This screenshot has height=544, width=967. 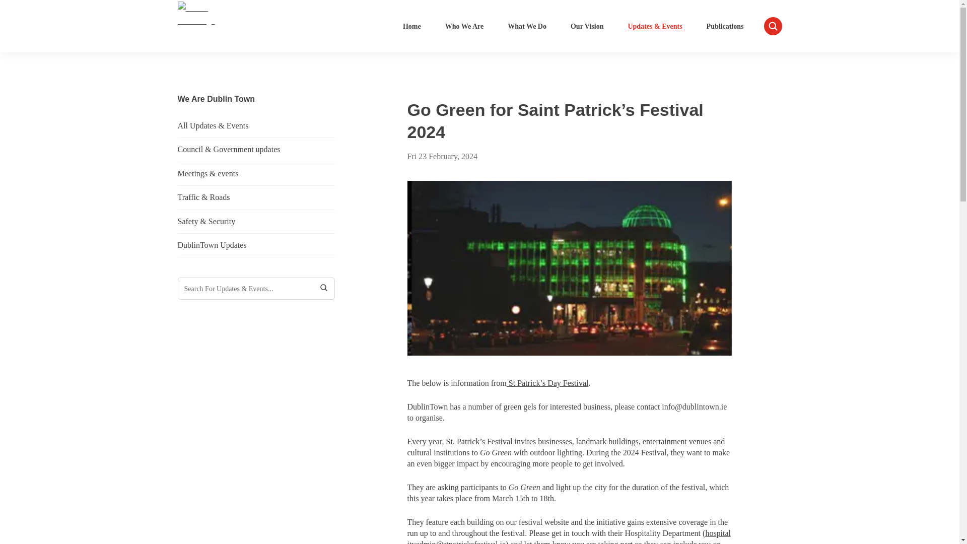 I want to click on Who We Are, so click(x=464, y=26).